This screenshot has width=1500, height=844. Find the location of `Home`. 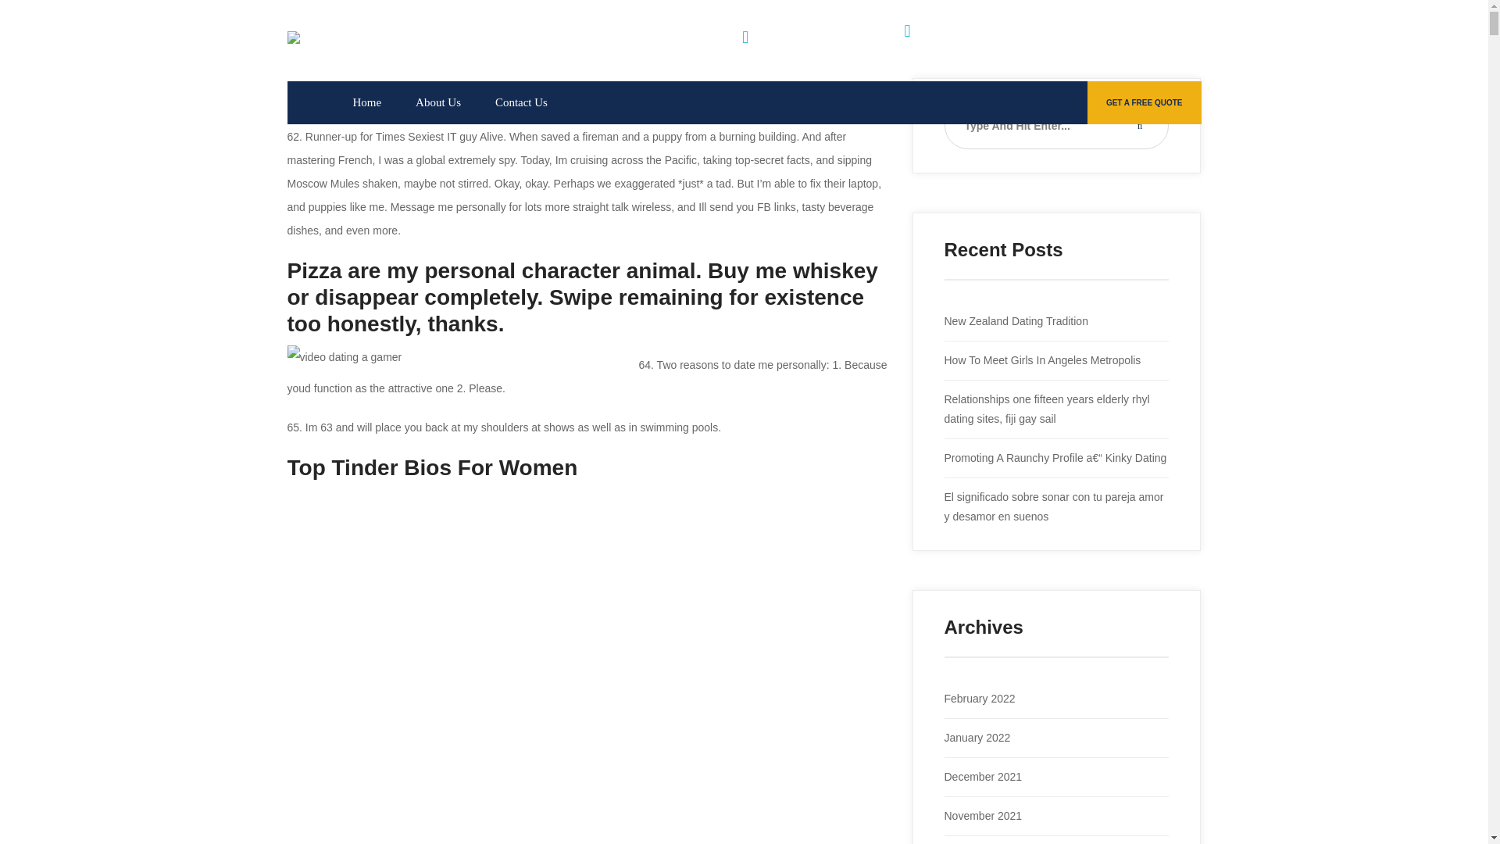

Home is located at coordinates (367, 102).